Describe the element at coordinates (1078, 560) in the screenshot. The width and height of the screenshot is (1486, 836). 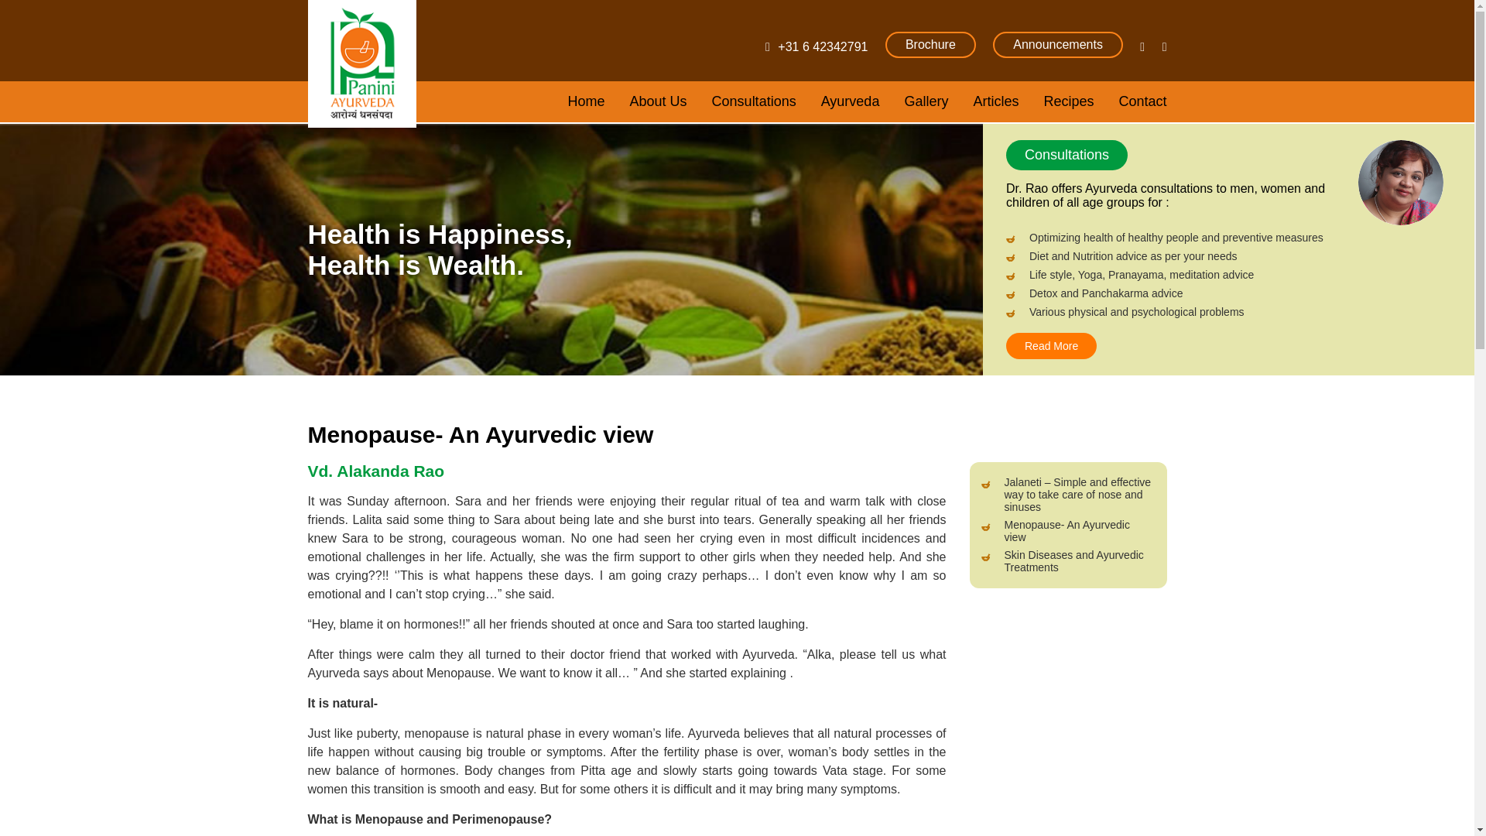
I see `Skin Diseases and Ayurvedic Treatments` at that location.